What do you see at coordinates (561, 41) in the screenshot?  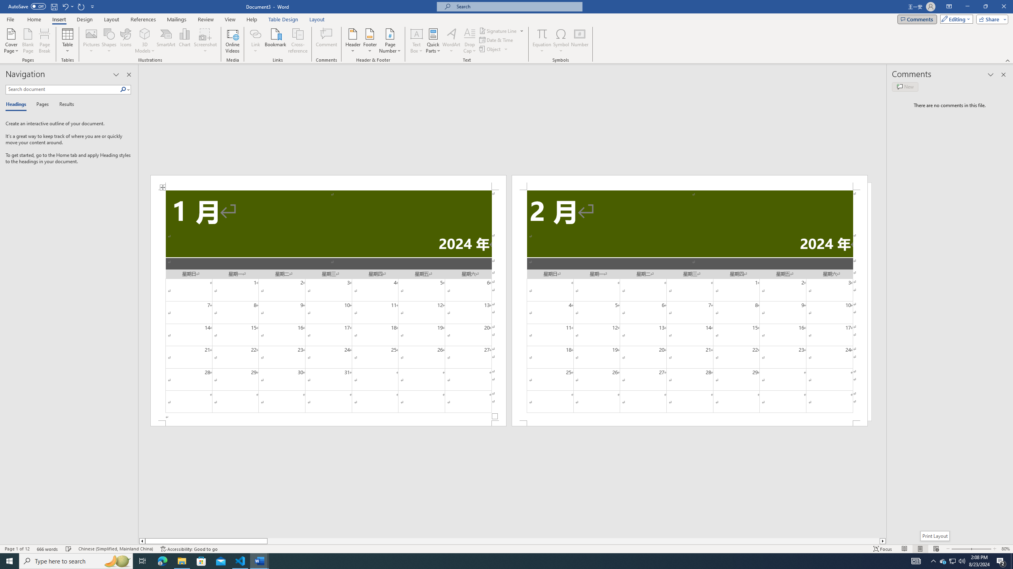 I see `Symbol` at bounding box center [561, 41].